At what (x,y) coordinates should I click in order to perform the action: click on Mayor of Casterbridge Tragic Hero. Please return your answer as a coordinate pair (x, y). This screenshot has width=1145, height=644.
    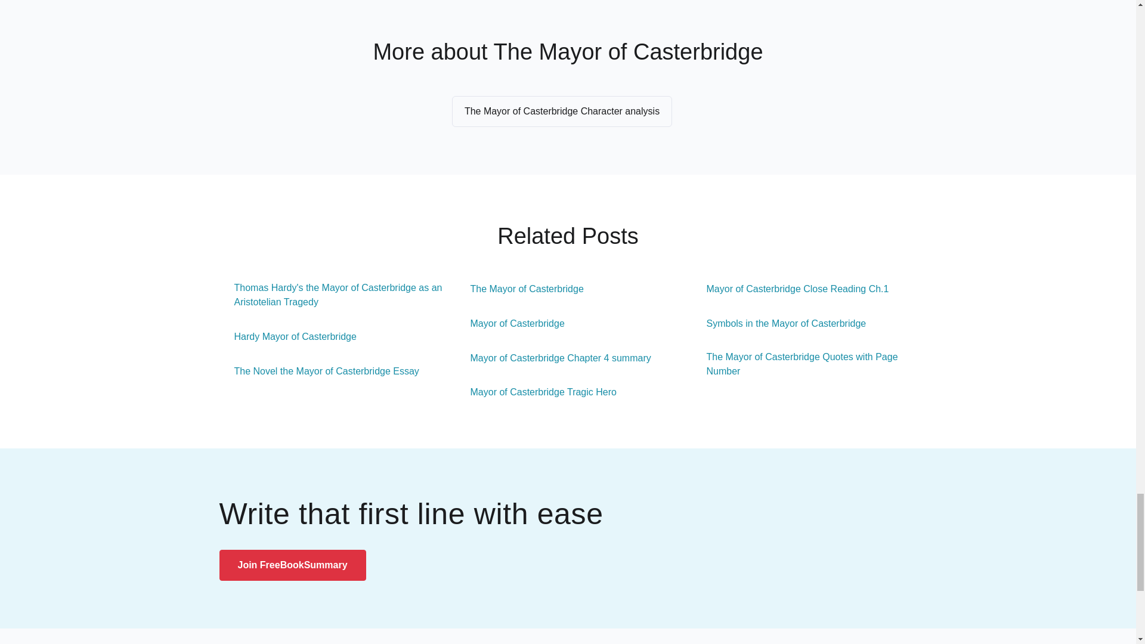
    Looking at the image, I should click on (536, 392).